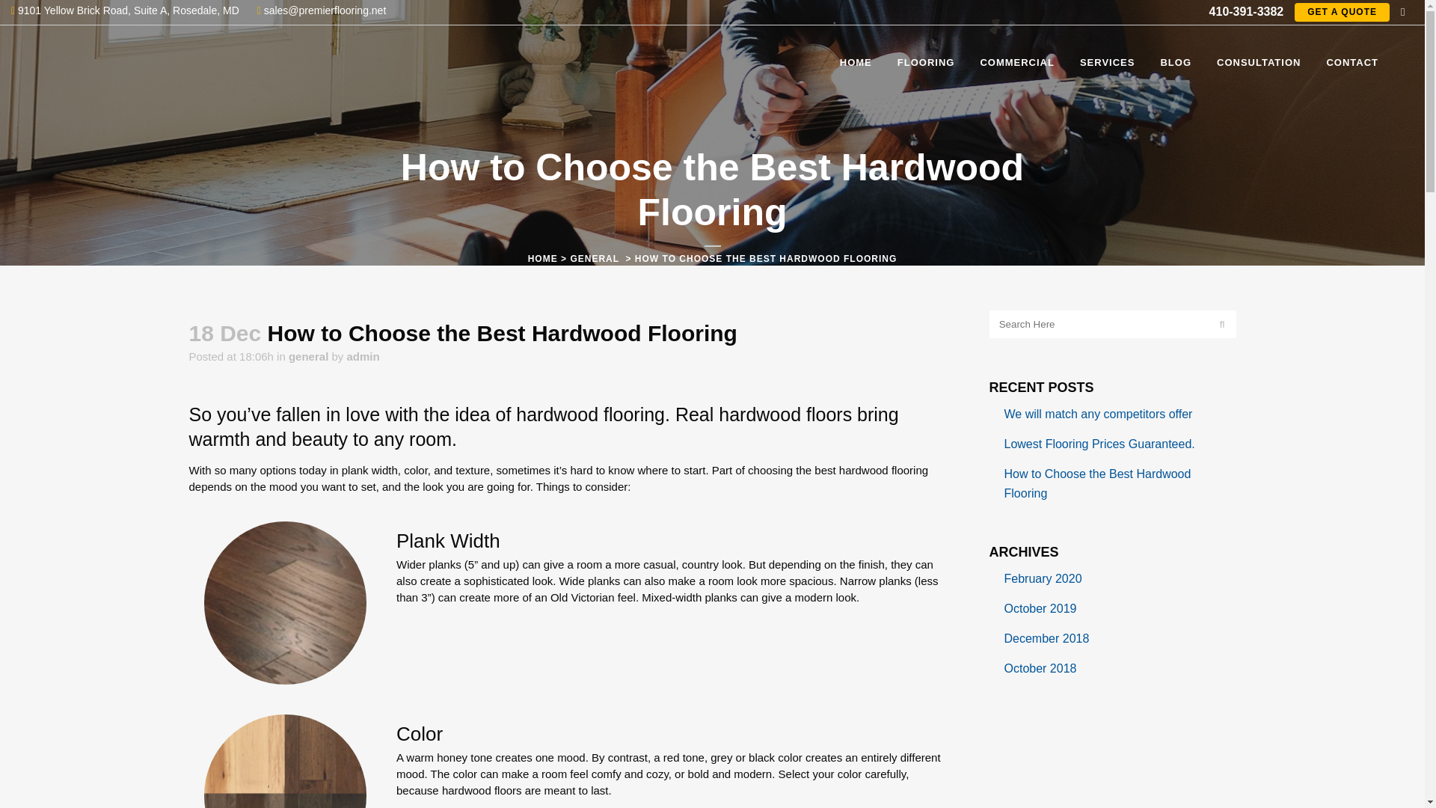  Describe the element at coordinates (126, 10) in the screenshot. I see `9101 Yellow Brick Road, Suite A, Rosedale, MD` at that location.